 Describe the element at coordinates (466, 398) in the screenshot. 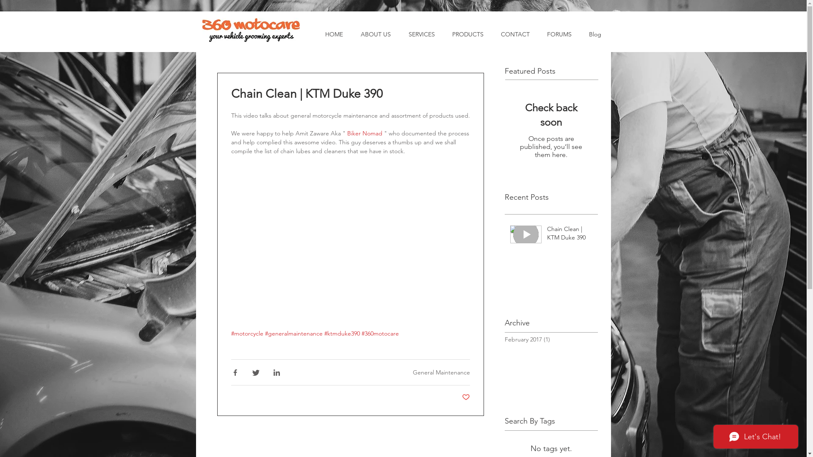

I see `Post not marked as liked` at that location.